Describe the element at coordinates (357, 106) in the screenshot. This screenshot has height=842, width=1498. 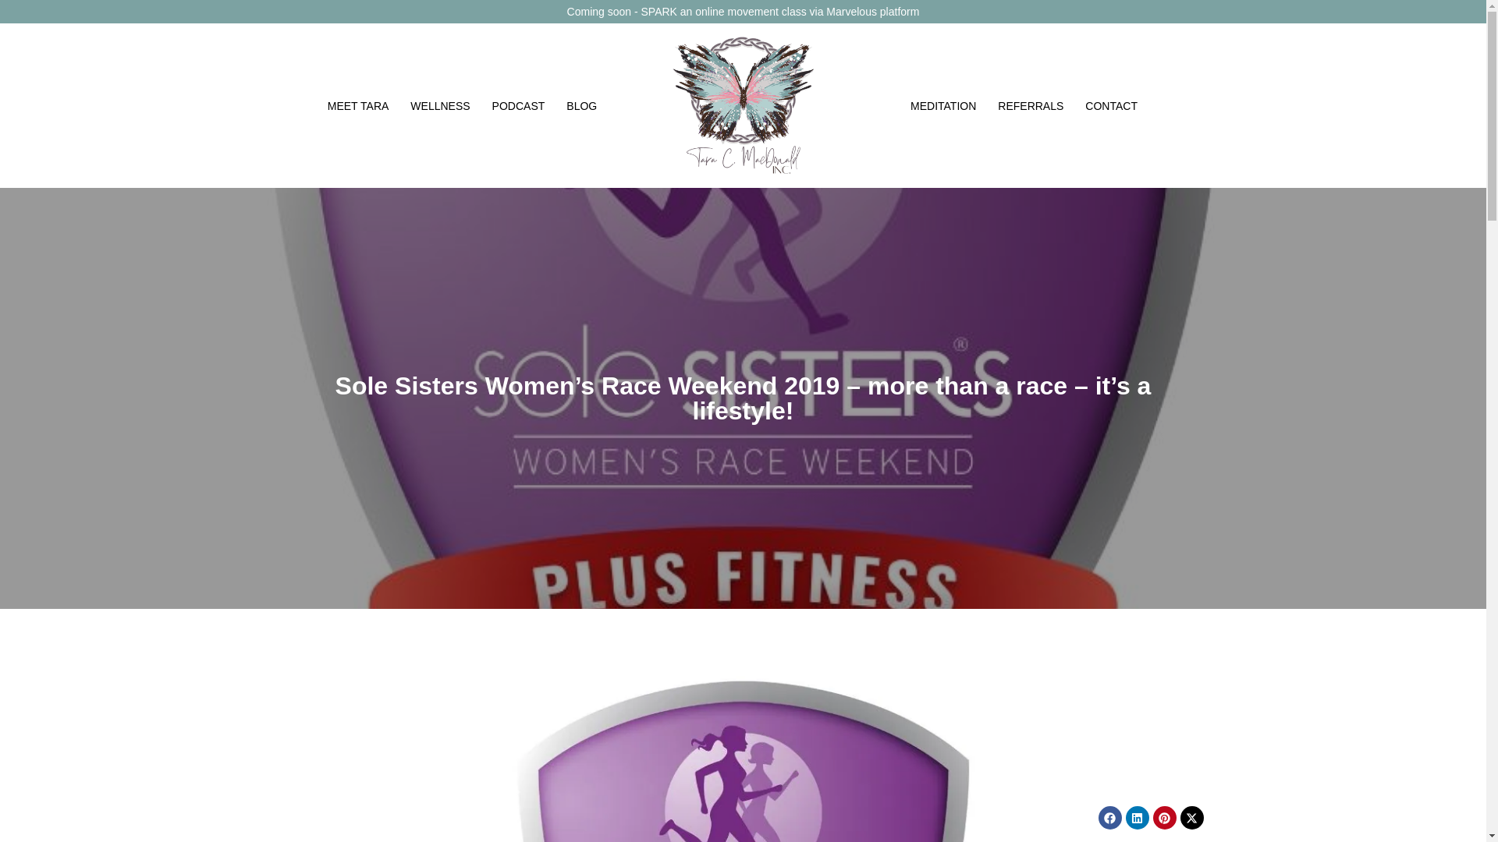
I see `MEET TARA` at that location.